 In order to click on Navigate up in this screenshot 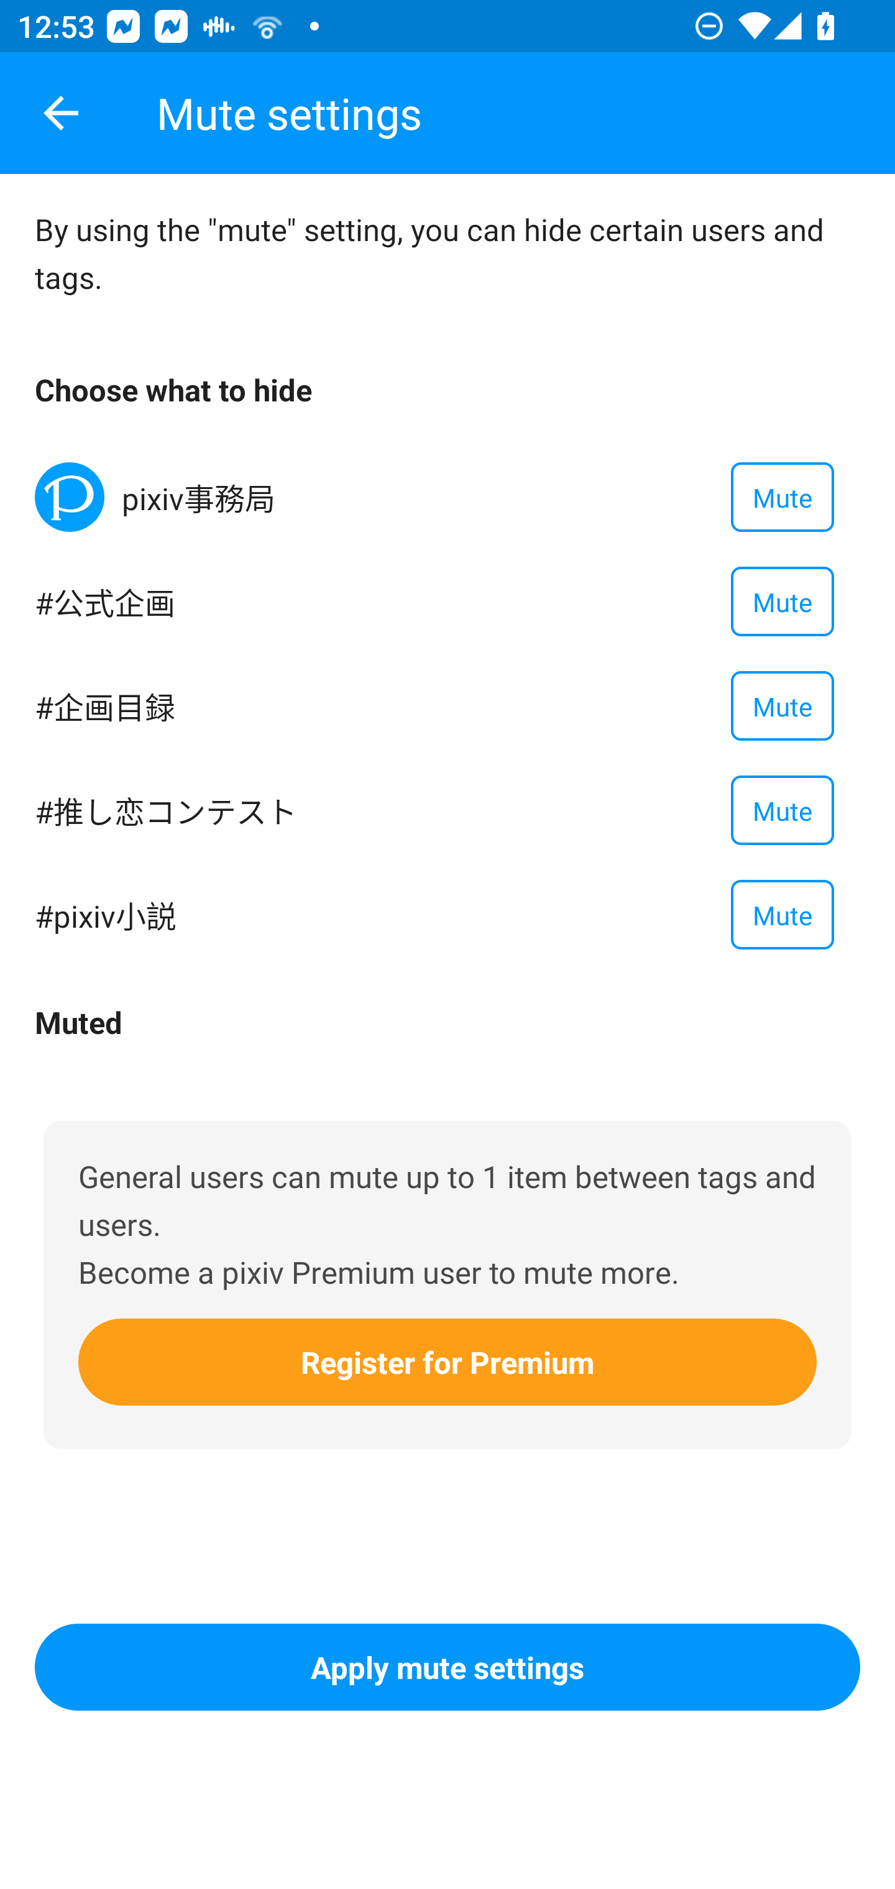, I will do `click(61, 113)`.